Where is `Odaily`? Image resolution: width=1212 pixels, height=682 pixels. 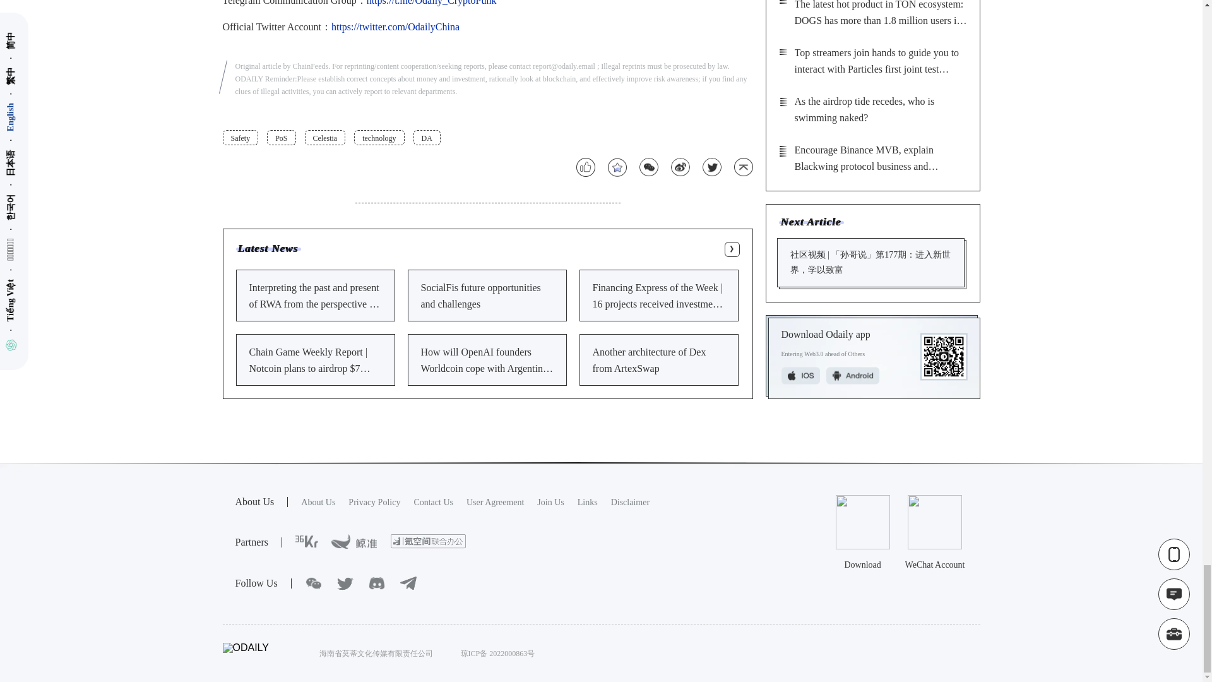 Odaily is located at coordinates (495, 503).